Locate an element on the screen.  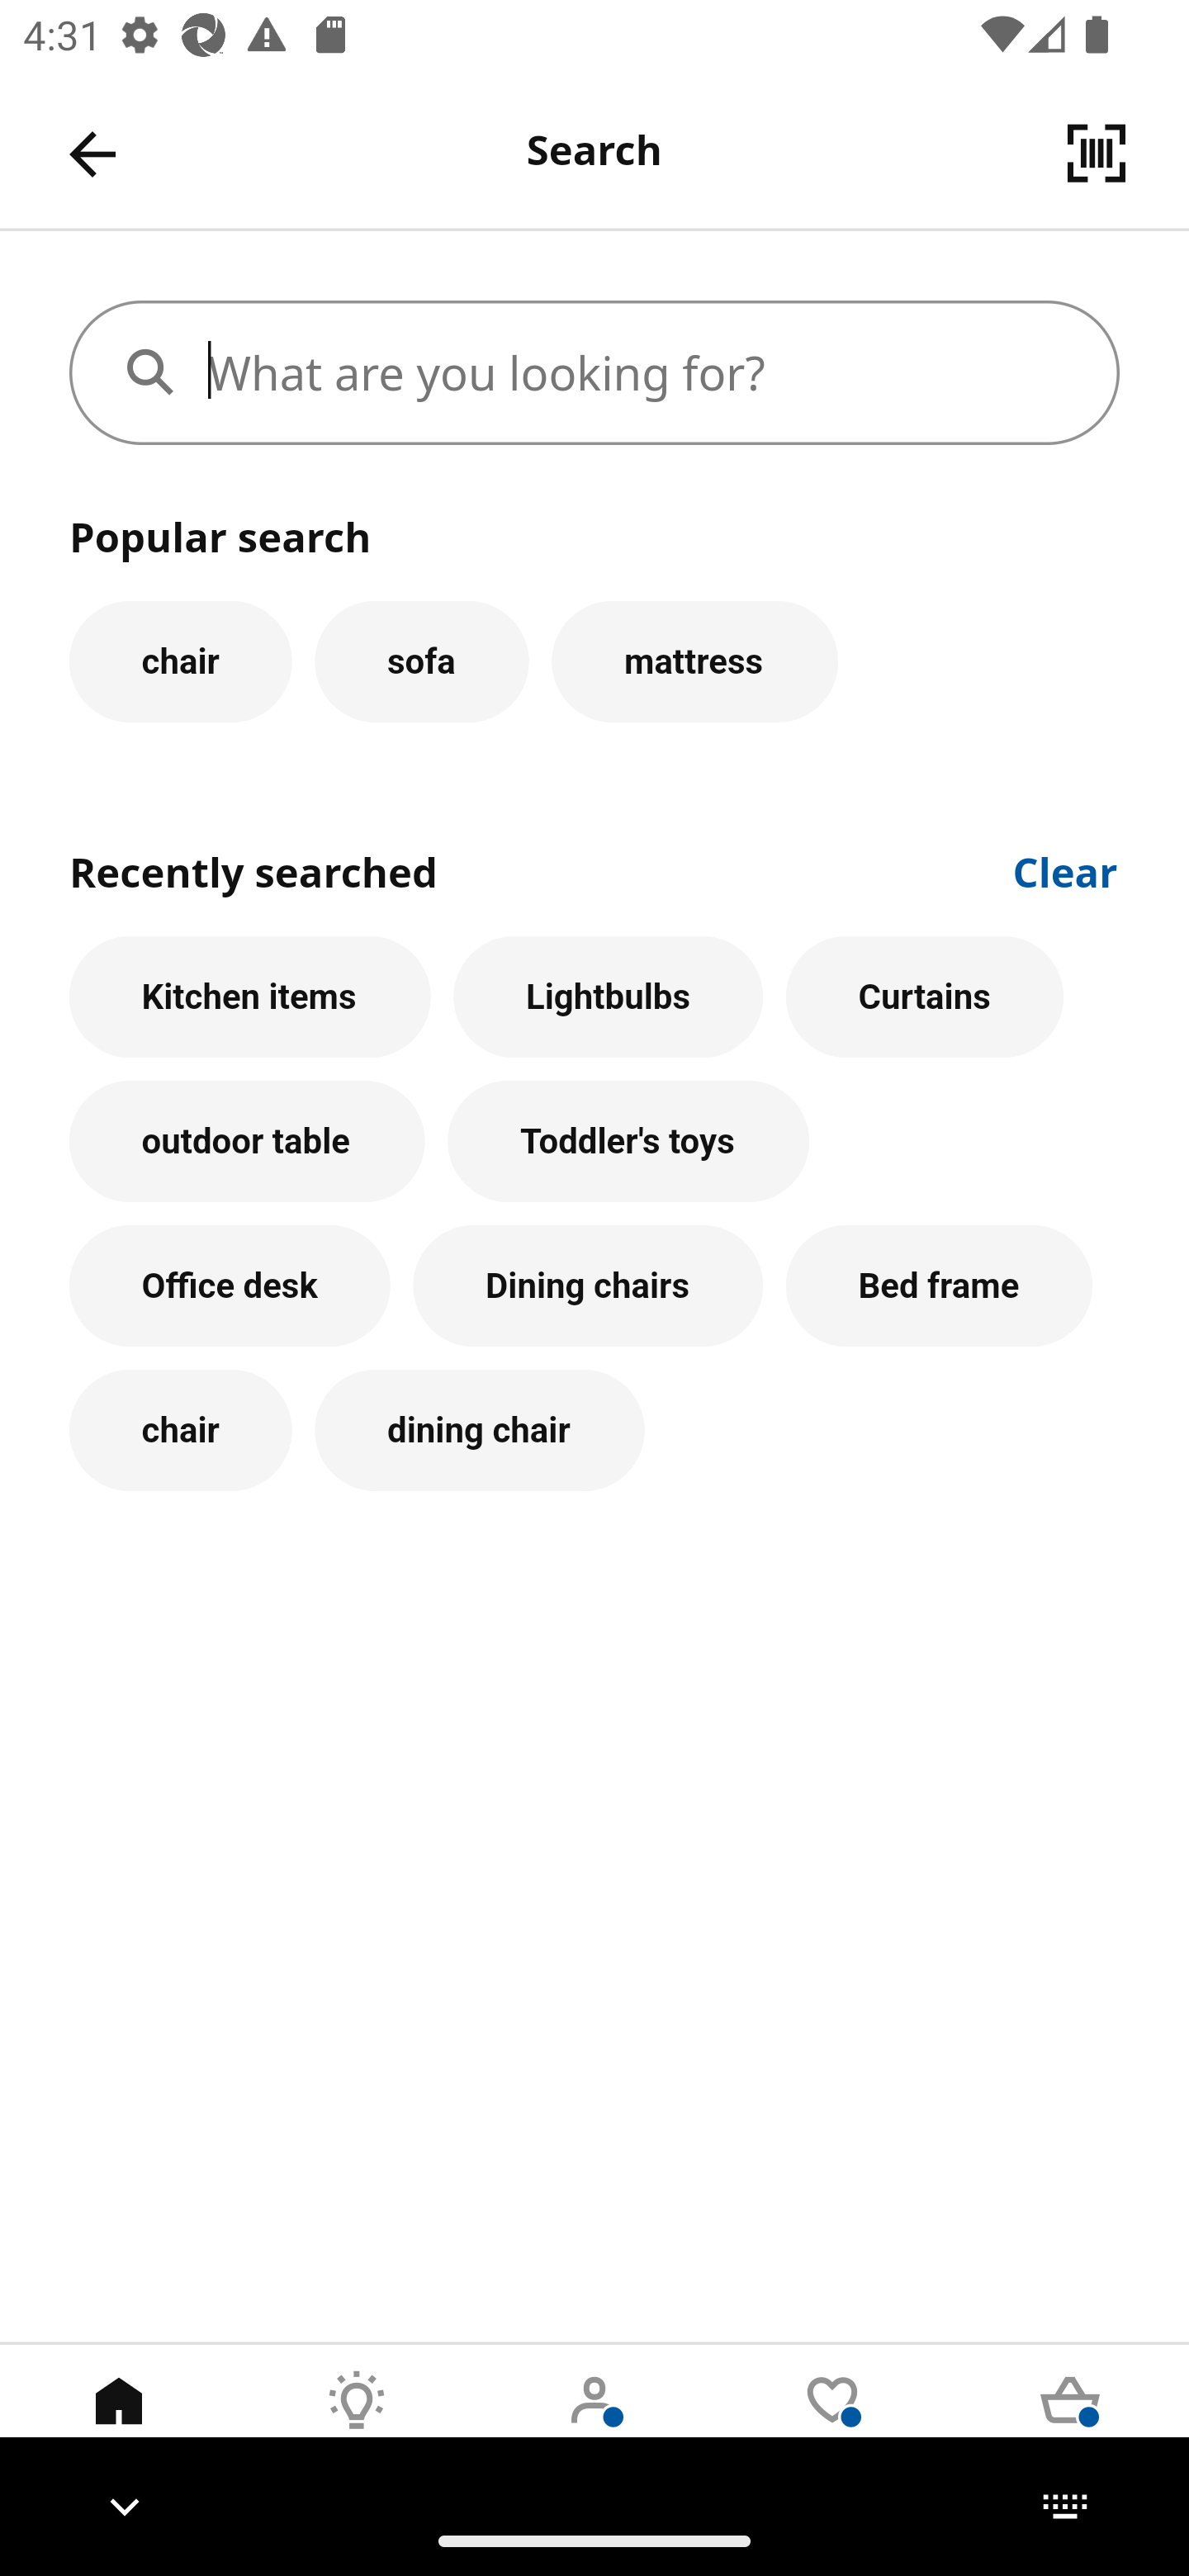
Toddler's toys is located at coordinates (628, 1143).